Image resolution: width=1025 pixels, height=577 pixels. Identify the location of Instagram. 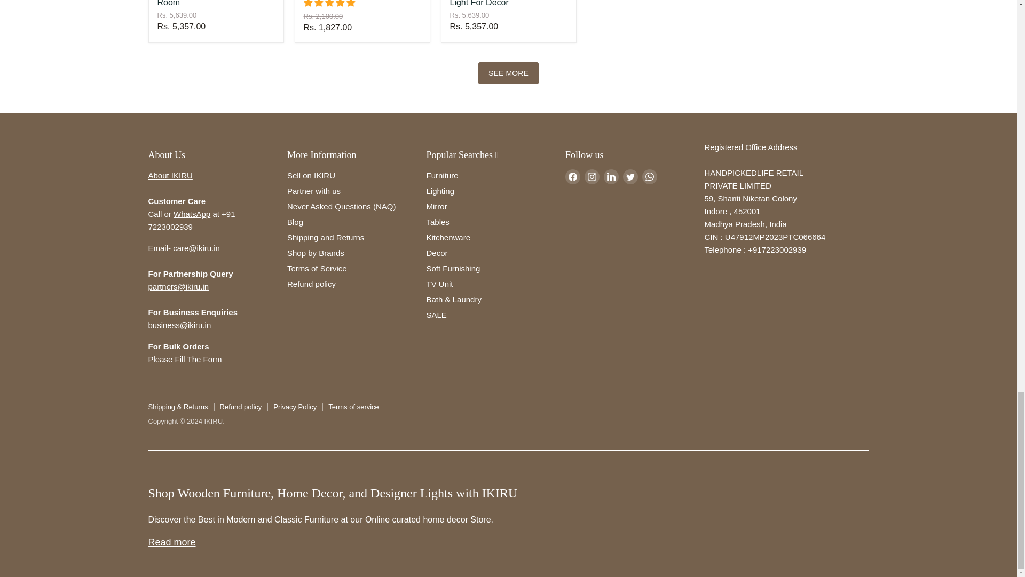
(592, 176).